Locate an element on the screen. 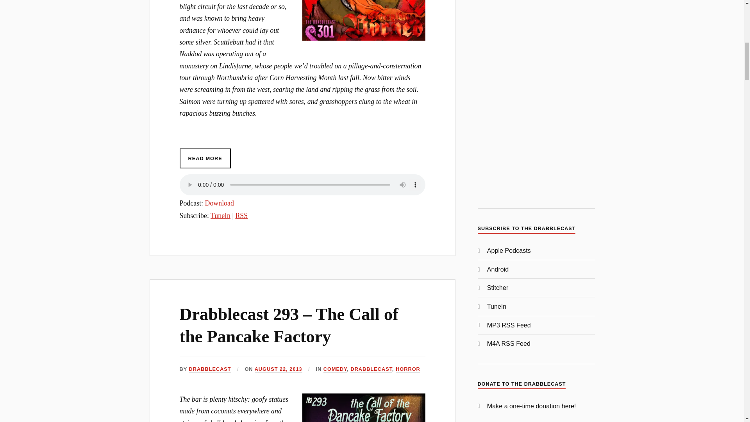 This screenshot has height=422, width=750. READ MORE is located at coordinates (205, 158).